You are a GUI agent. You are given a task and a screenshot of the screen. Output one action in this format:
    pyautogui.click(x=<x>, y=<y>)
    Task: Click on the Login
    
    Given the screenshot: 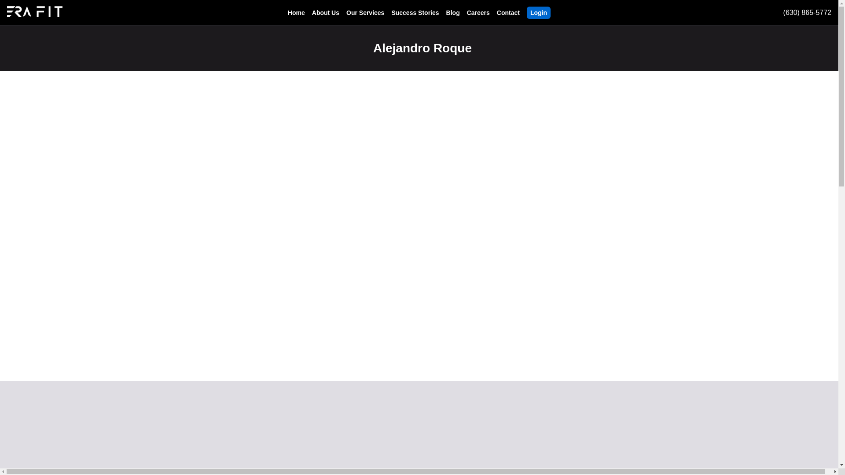 What is the action you would take?
    pyautogui.click(x=539, y=12)
    